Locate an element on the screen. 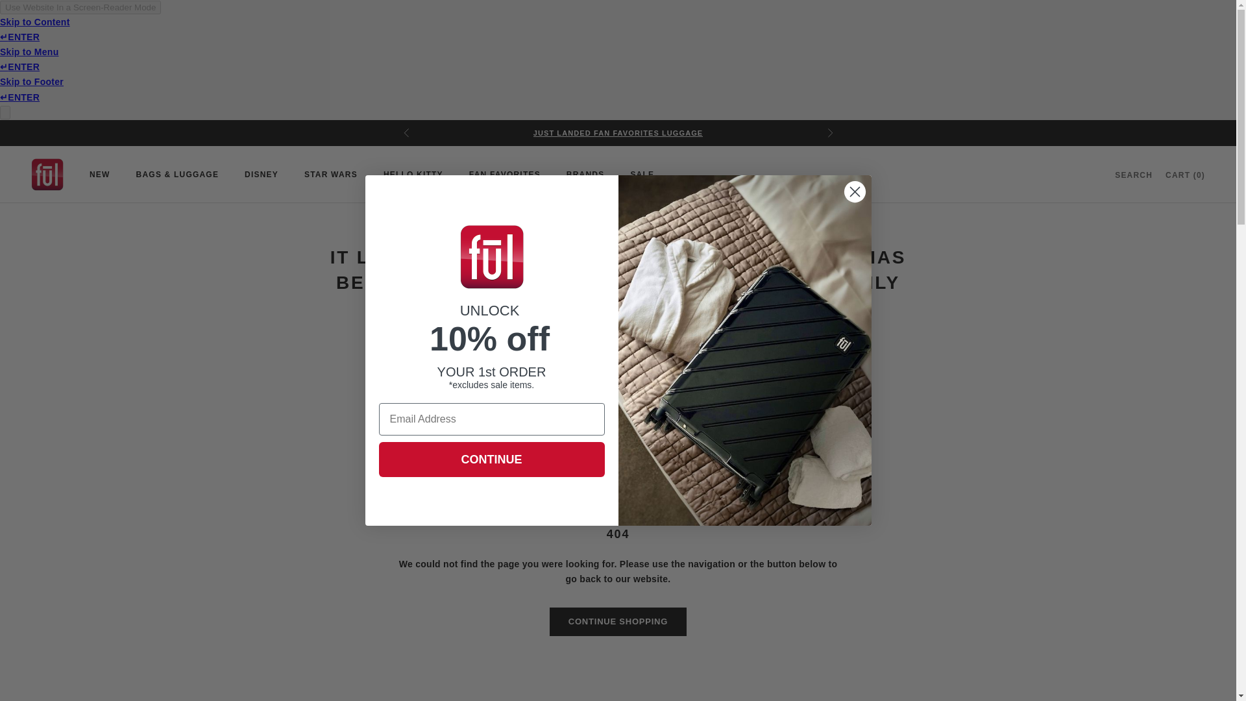  Ful Luggage is located at coordinates (47, 174).